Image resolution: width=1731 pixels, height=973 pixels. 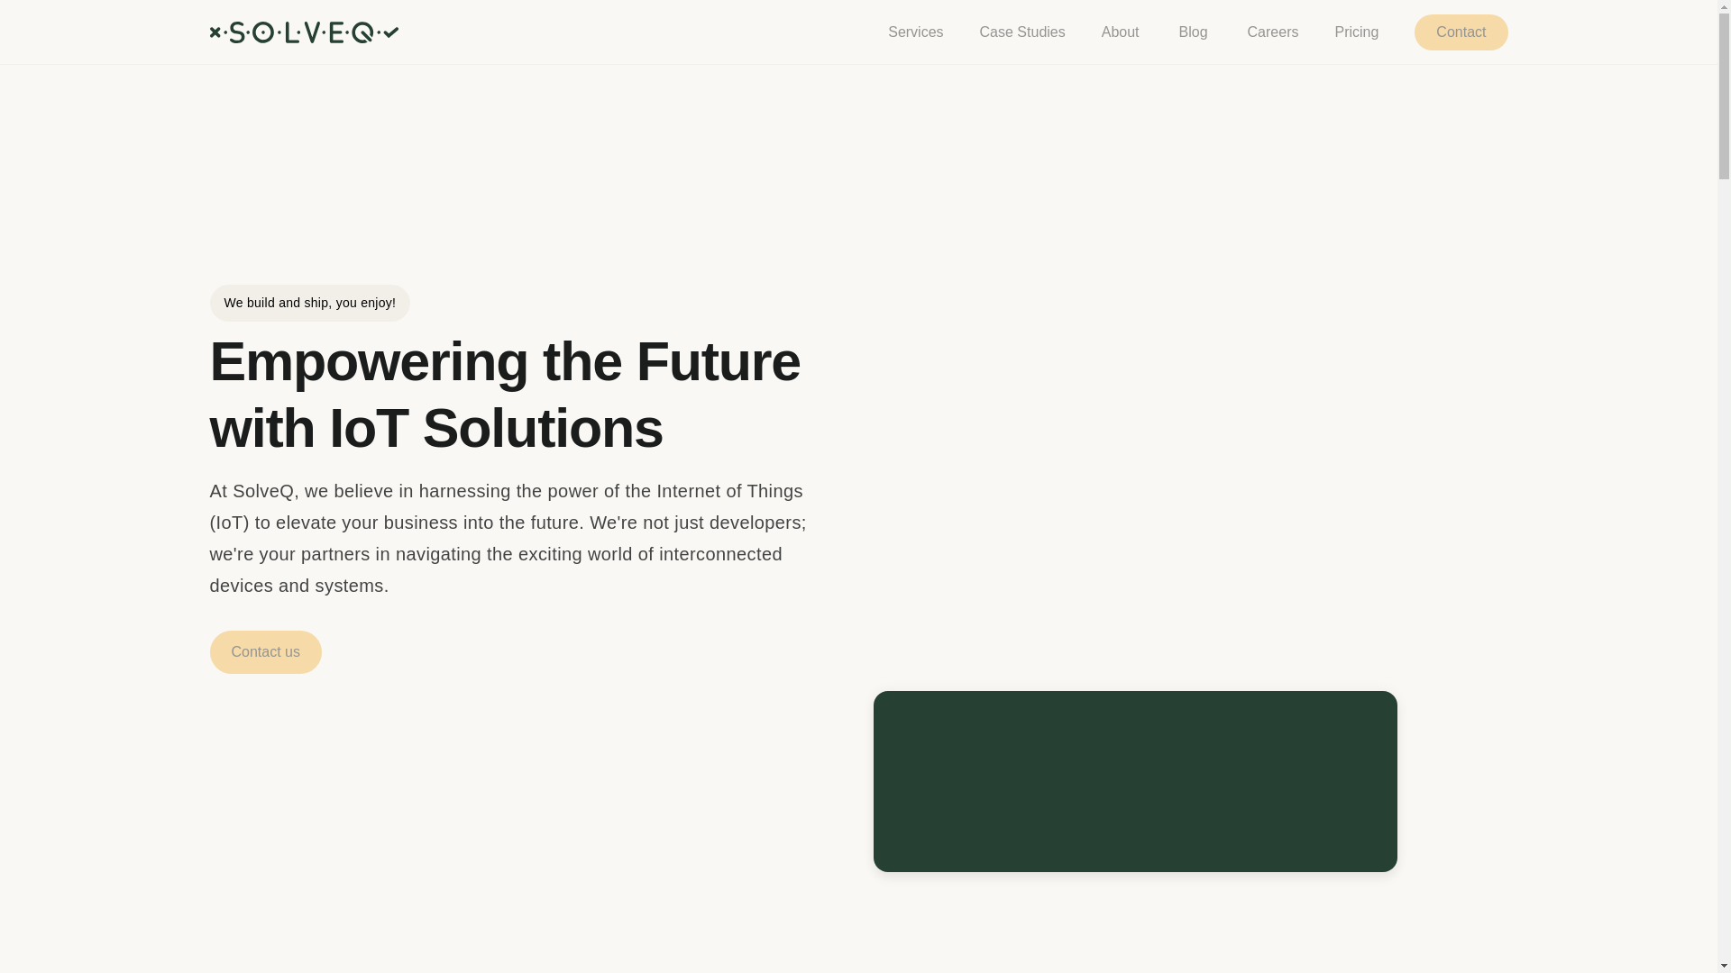 What do you see at coordinates (1194, 32) in the screenshot?
I see `Blog` at bounding box center [1194, 32].